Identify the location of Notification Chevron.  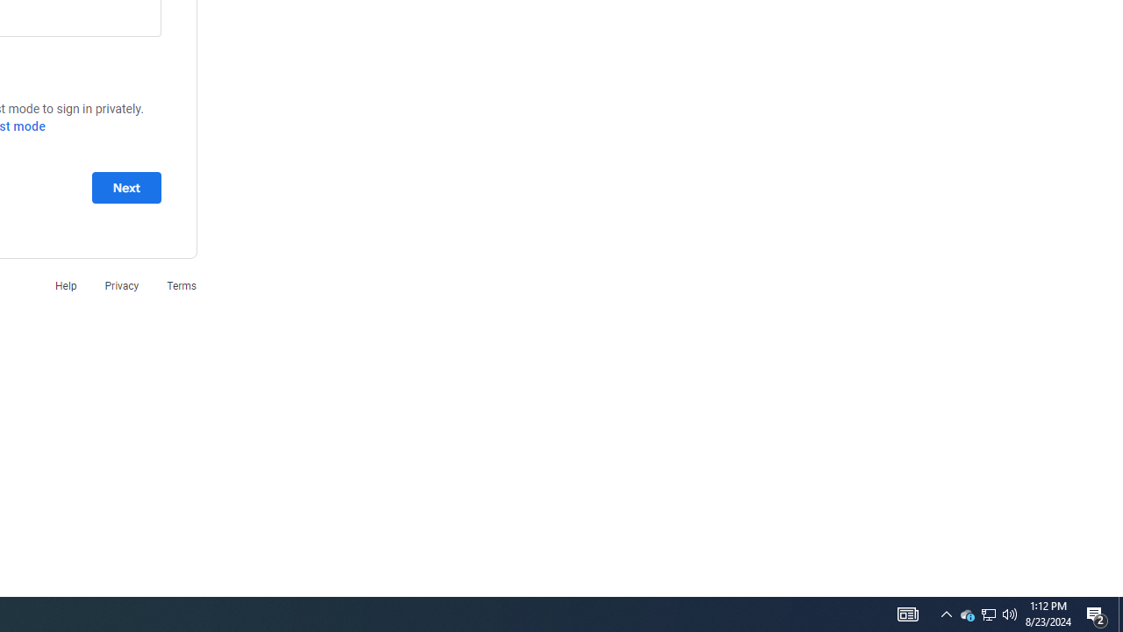
(946, 614).